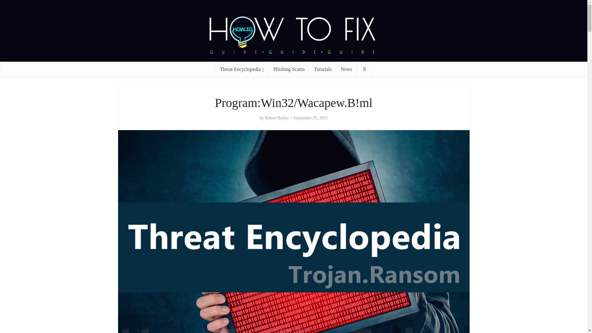  What do you see at coordinates (277, 118) in the screenshot?
I see `Robert Bailey` at bounding box center [277, 118].